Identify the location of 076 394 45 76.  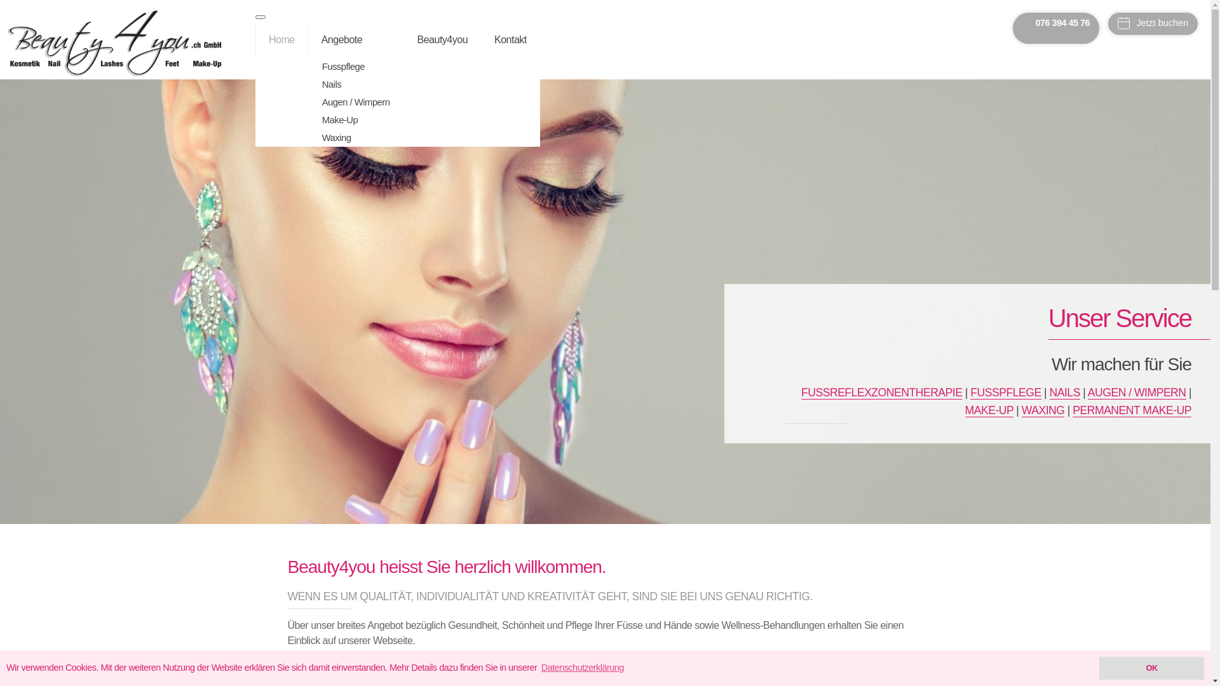
(1056, 23).